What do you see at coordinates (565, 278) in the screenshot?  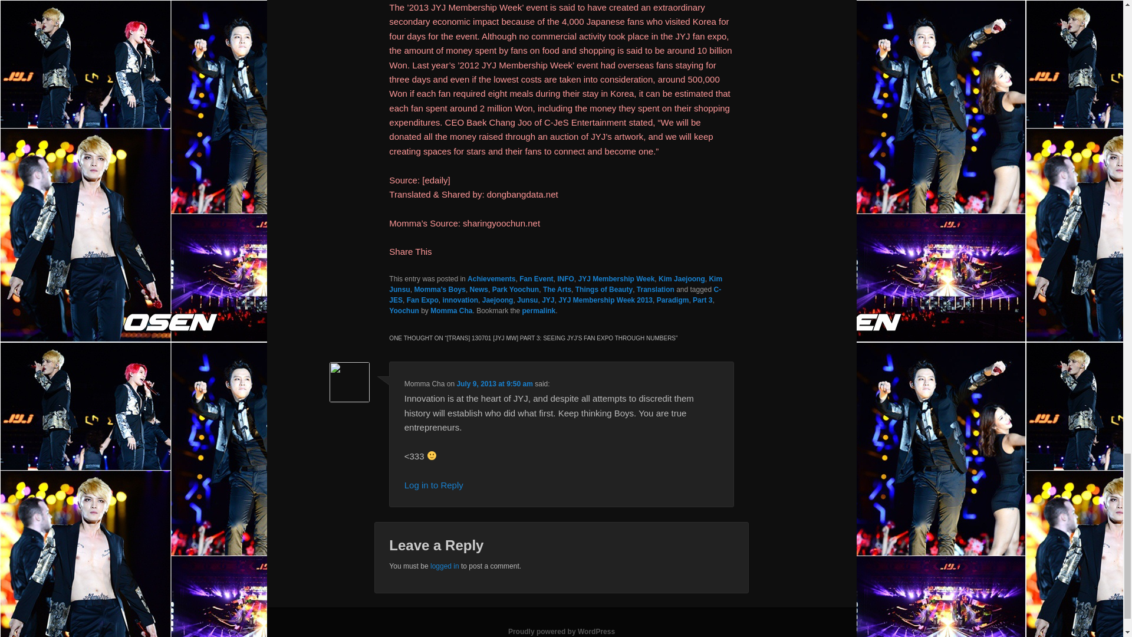 I see `INFO` at bounding box center [565, 278].